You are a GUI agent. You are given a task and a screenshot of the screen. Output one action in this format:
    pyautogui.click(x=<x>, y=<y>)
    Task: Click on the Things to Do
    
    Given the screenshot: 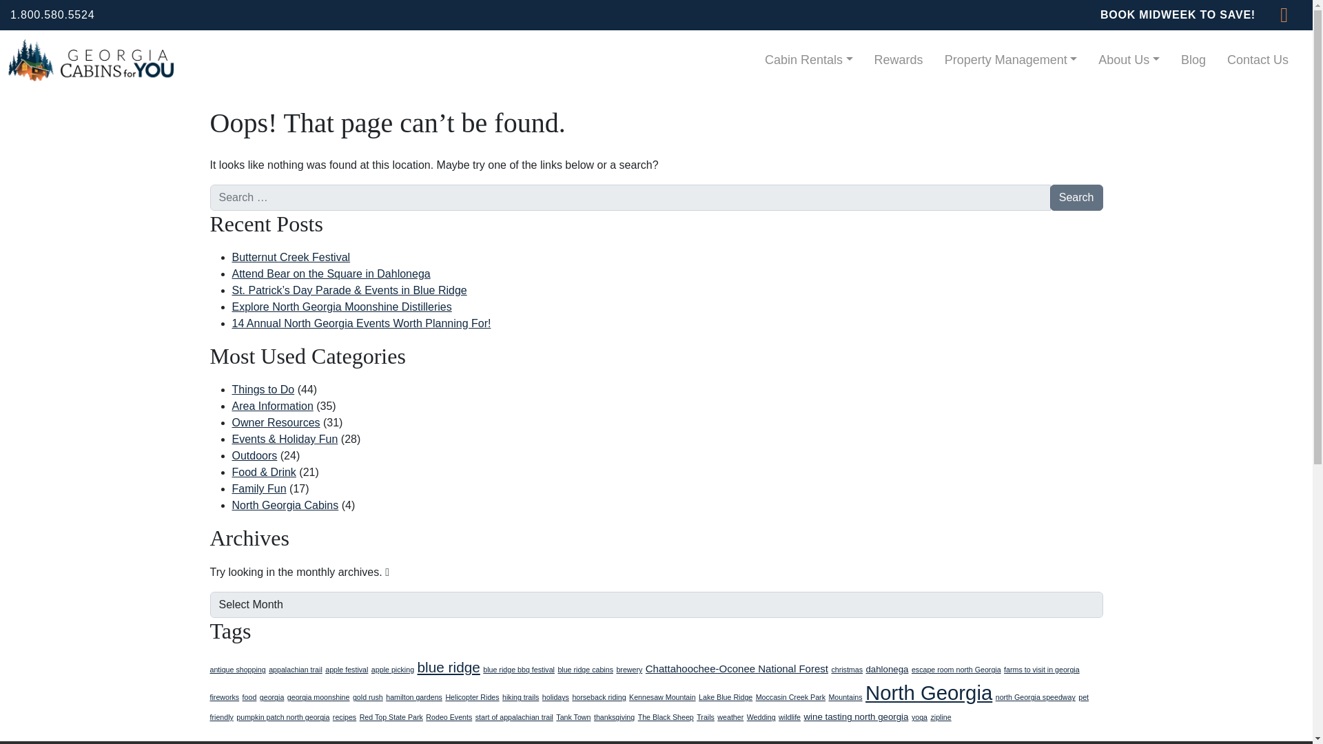 What is the action you would take?
    pyautogui.click(x=263, y=389)
    